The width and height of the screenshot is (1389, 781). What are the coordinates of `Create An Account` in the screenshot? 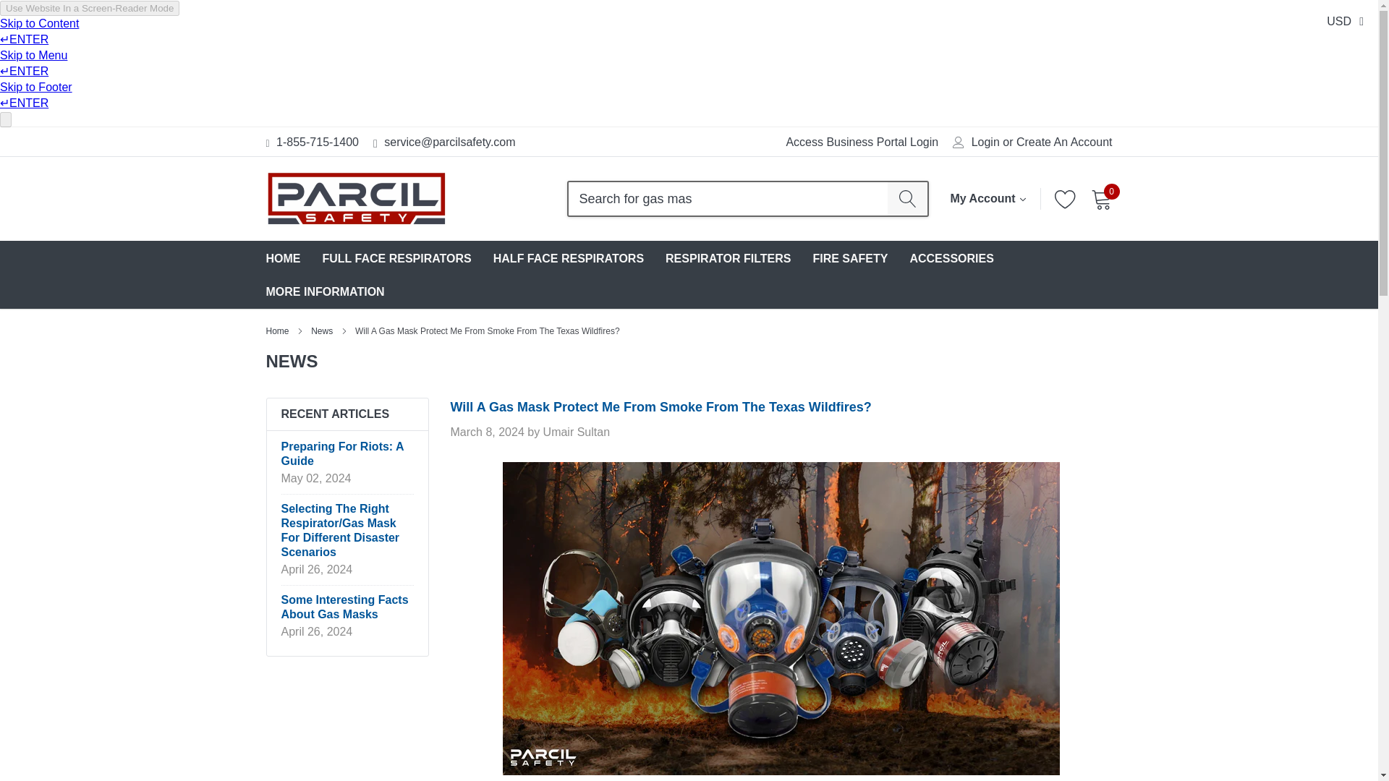 It's located at (1064, 142).